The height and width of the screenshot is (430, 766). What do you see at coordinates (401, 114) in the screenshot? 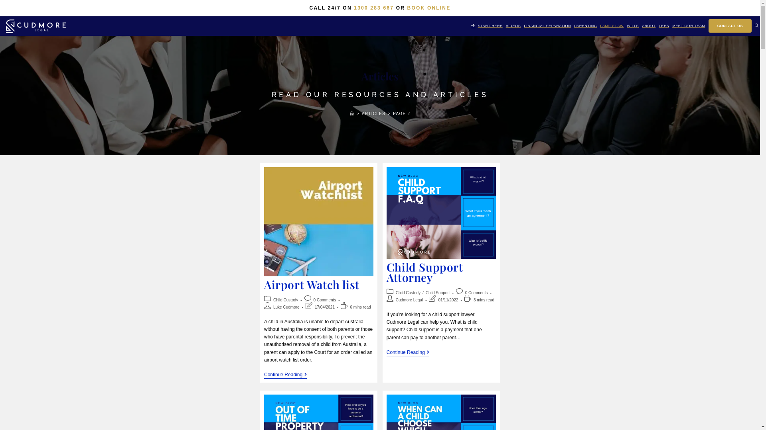
I see `PAGE 2` at bounding box center [401, 114].